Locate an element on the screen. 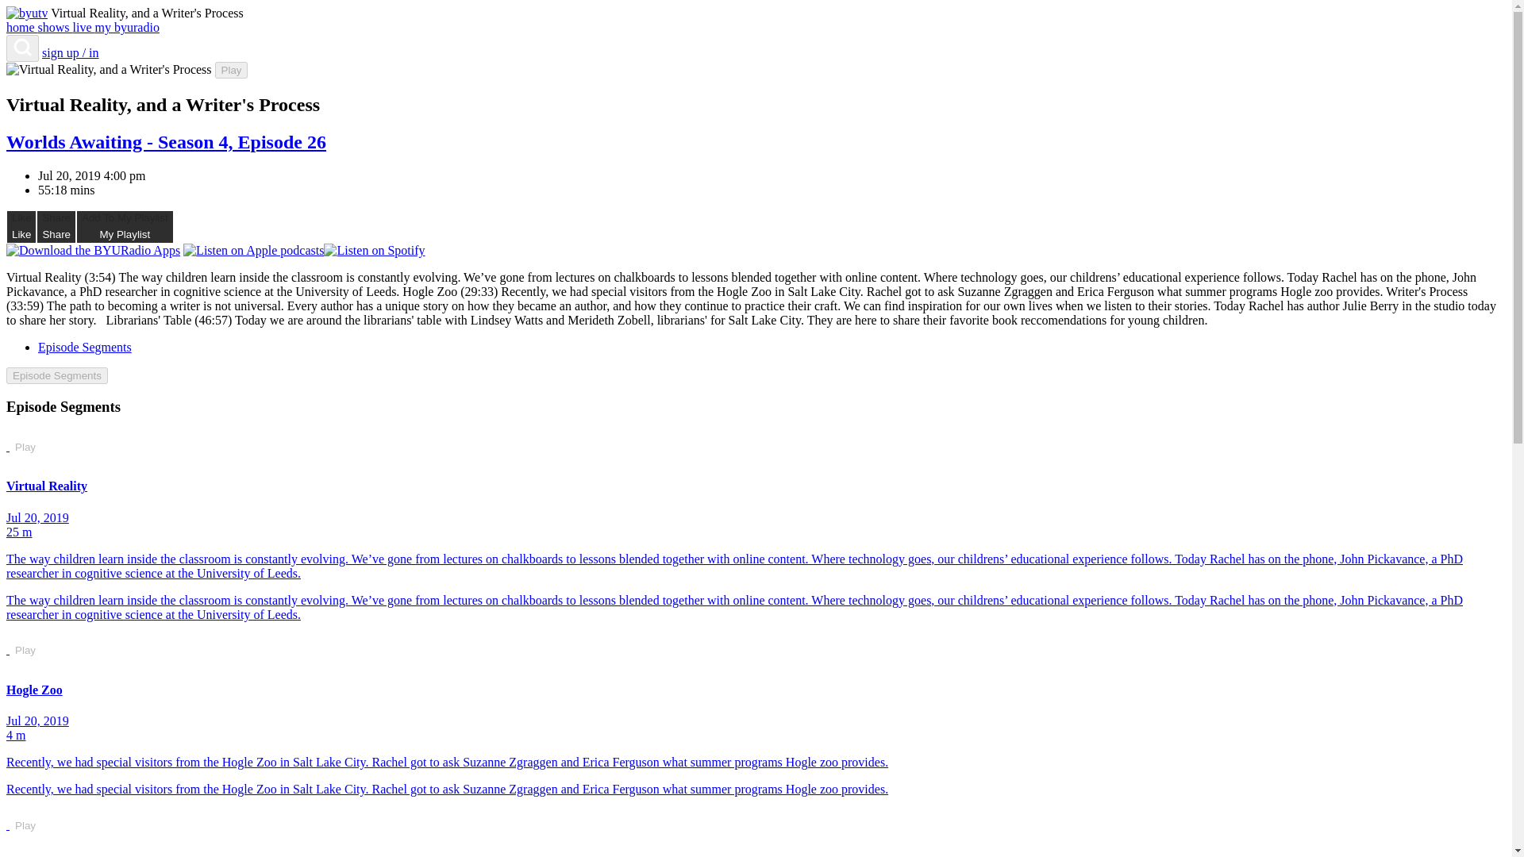 The height and width of the screenshot is (857, 1524). Episode Segments is located at coordinates (22, 27).